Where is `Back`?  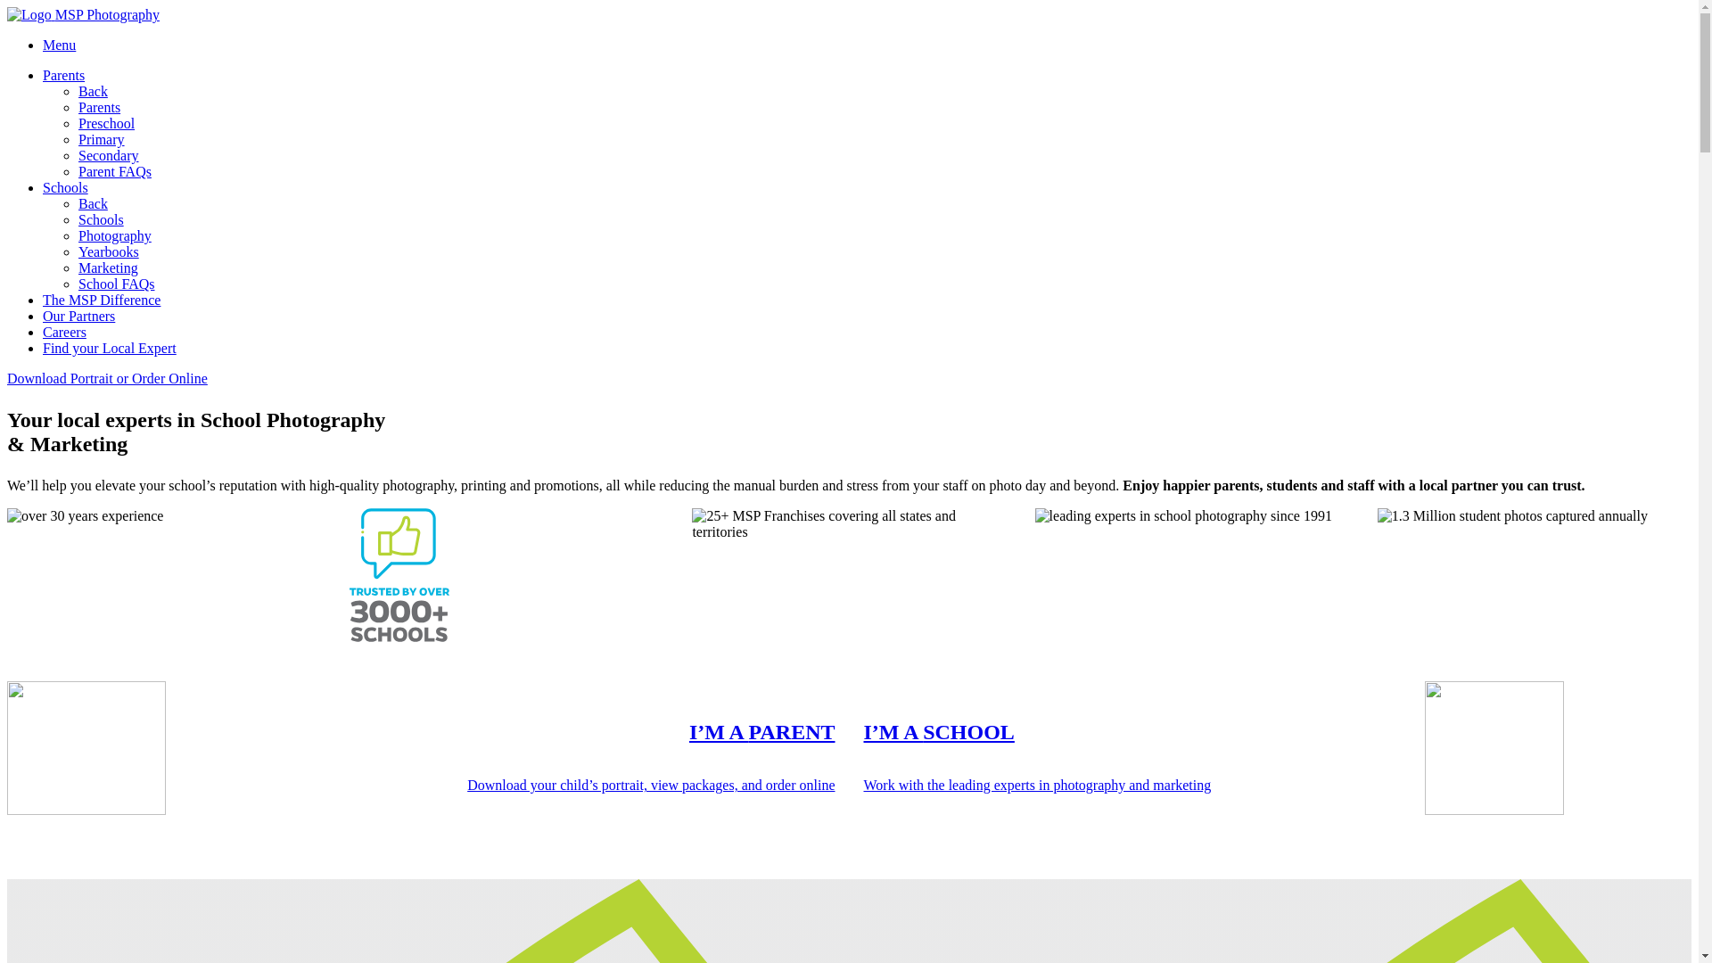 Back is located at coordinates (93, 203).